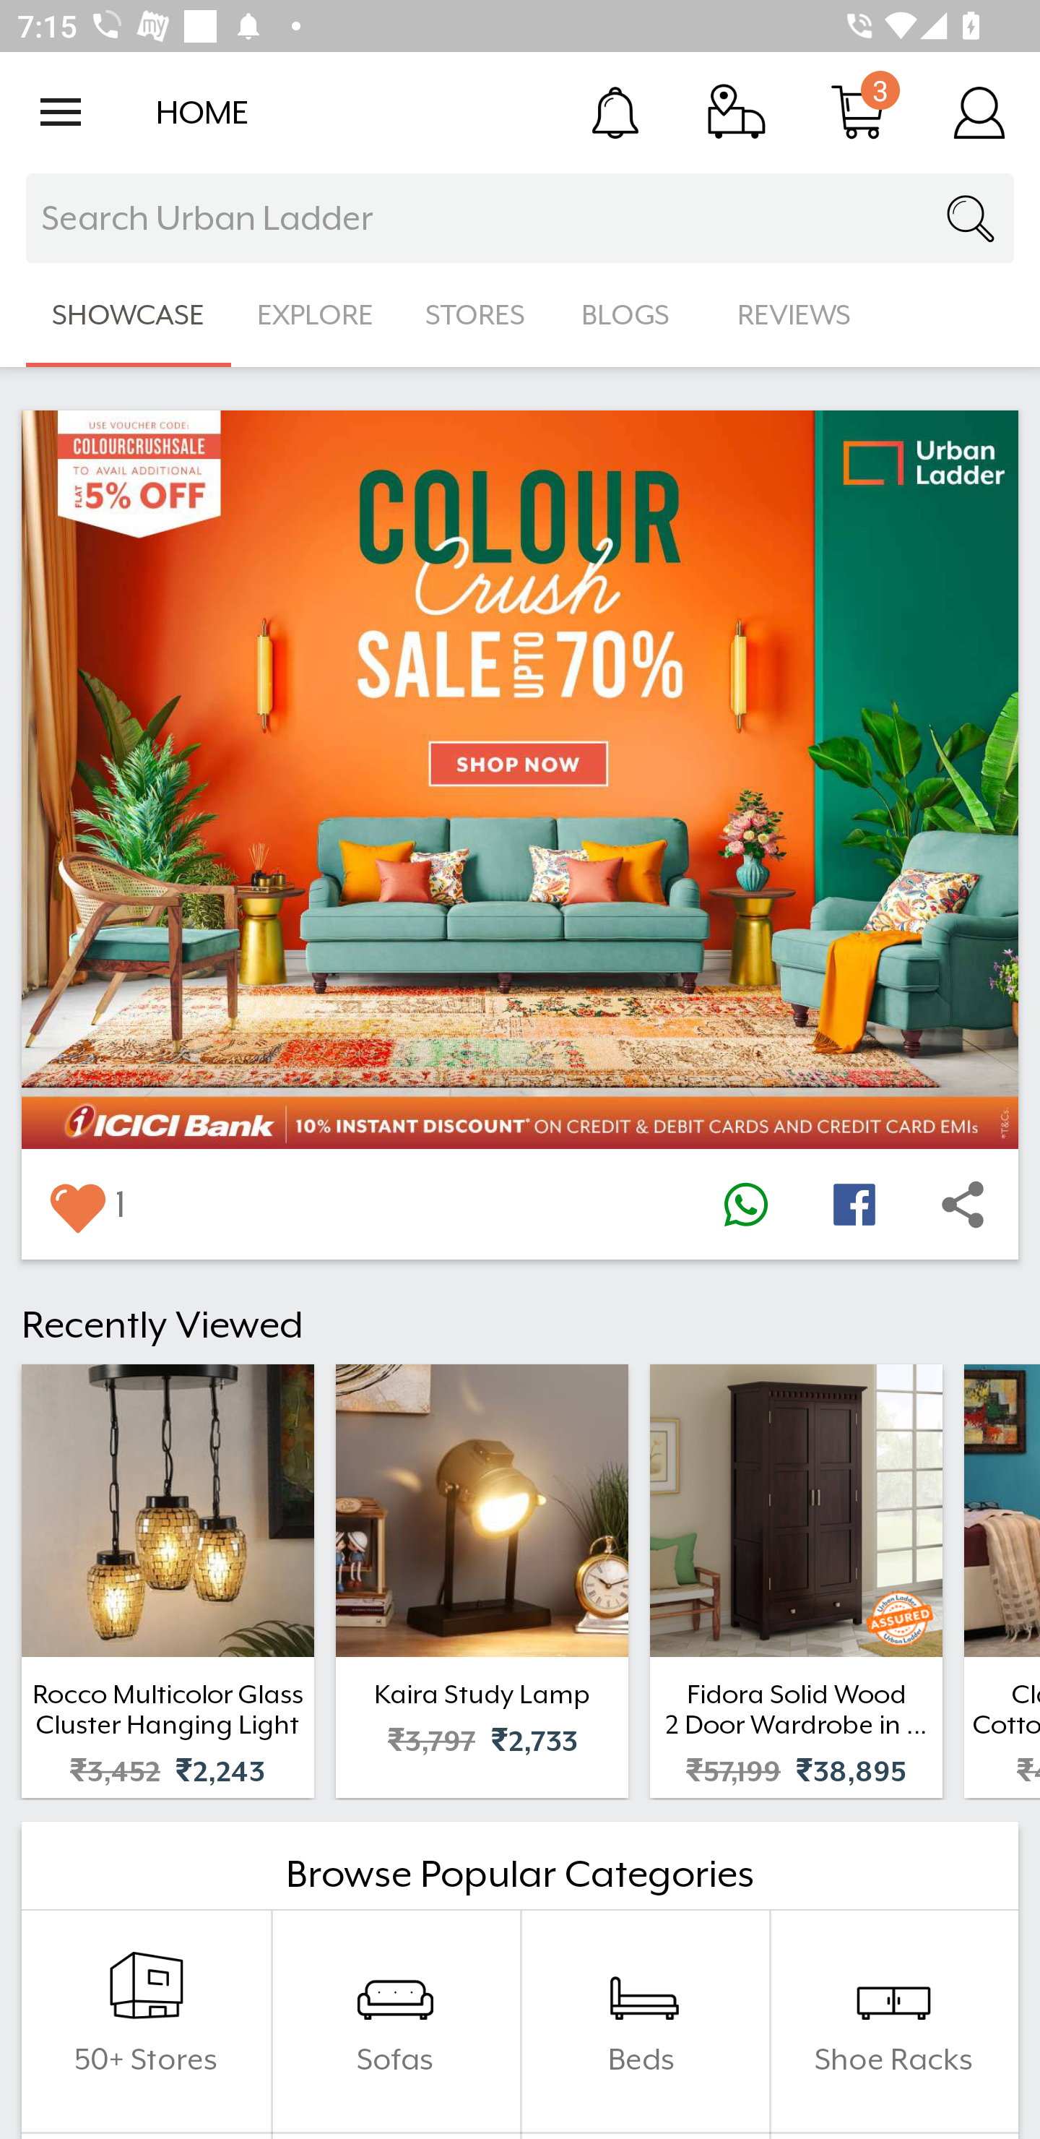  I want to click on Open navigation drawer, so click(61, 112).